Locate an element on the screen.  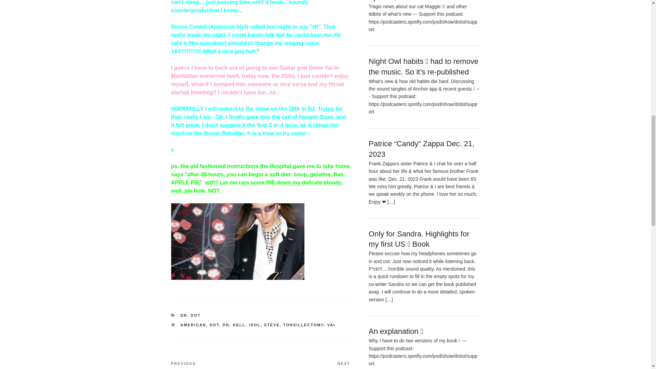
TONSILLECTOMY is located at coordinates (272, 325).